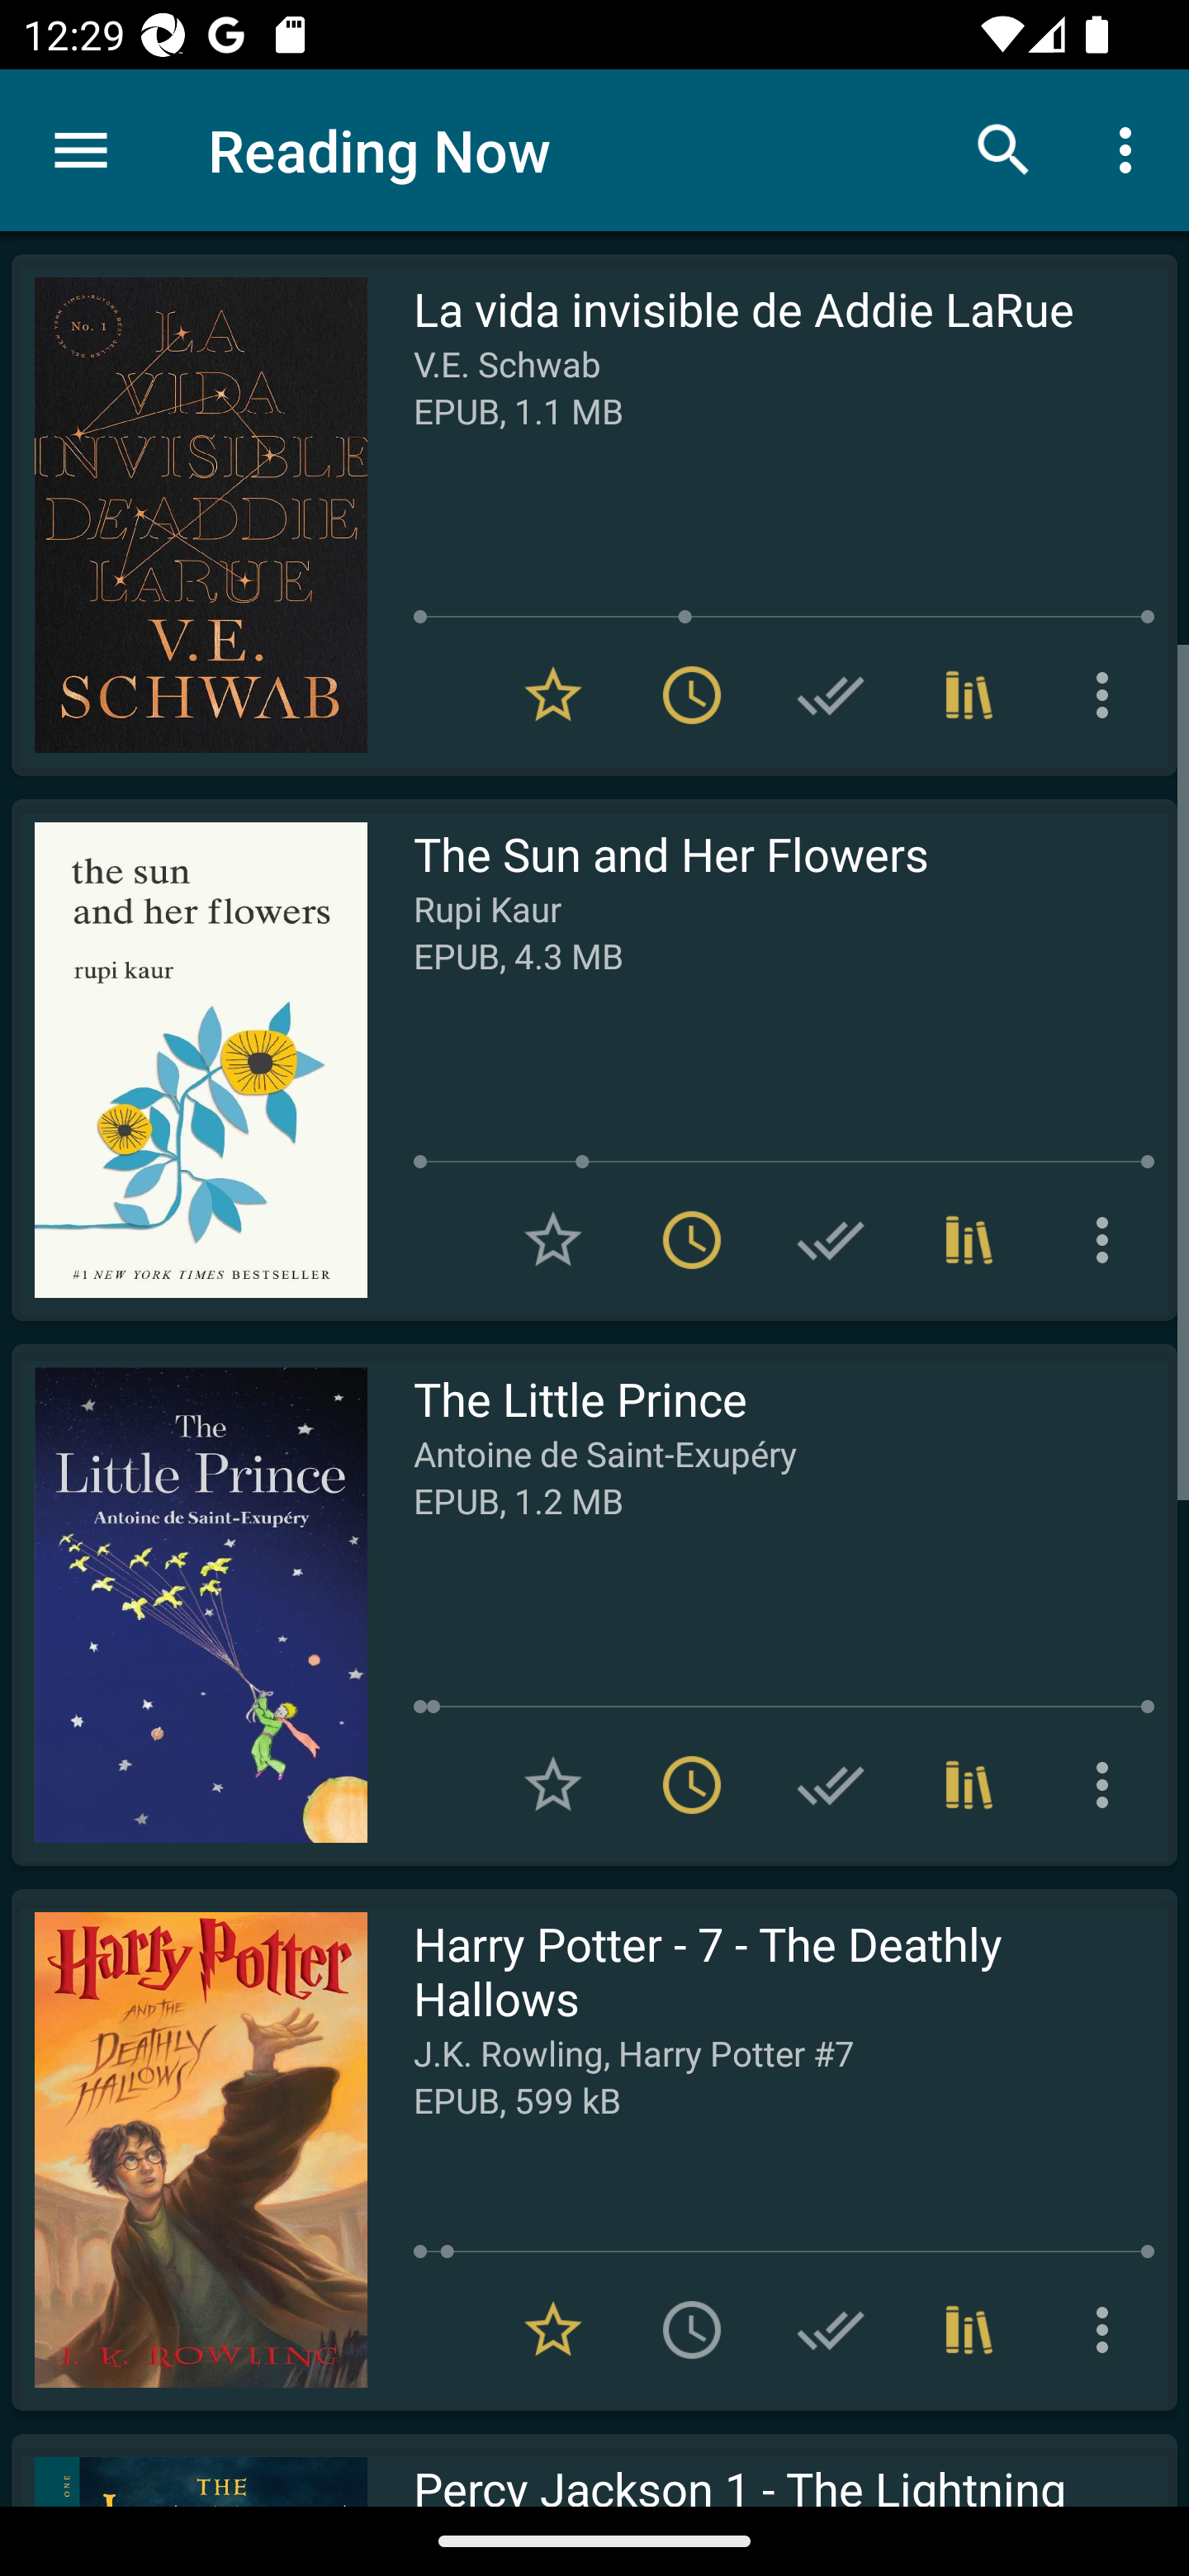 The height and width of the screenshot is (2576, 1189). I want to click on Add to Favorites, so click(553, 1785).